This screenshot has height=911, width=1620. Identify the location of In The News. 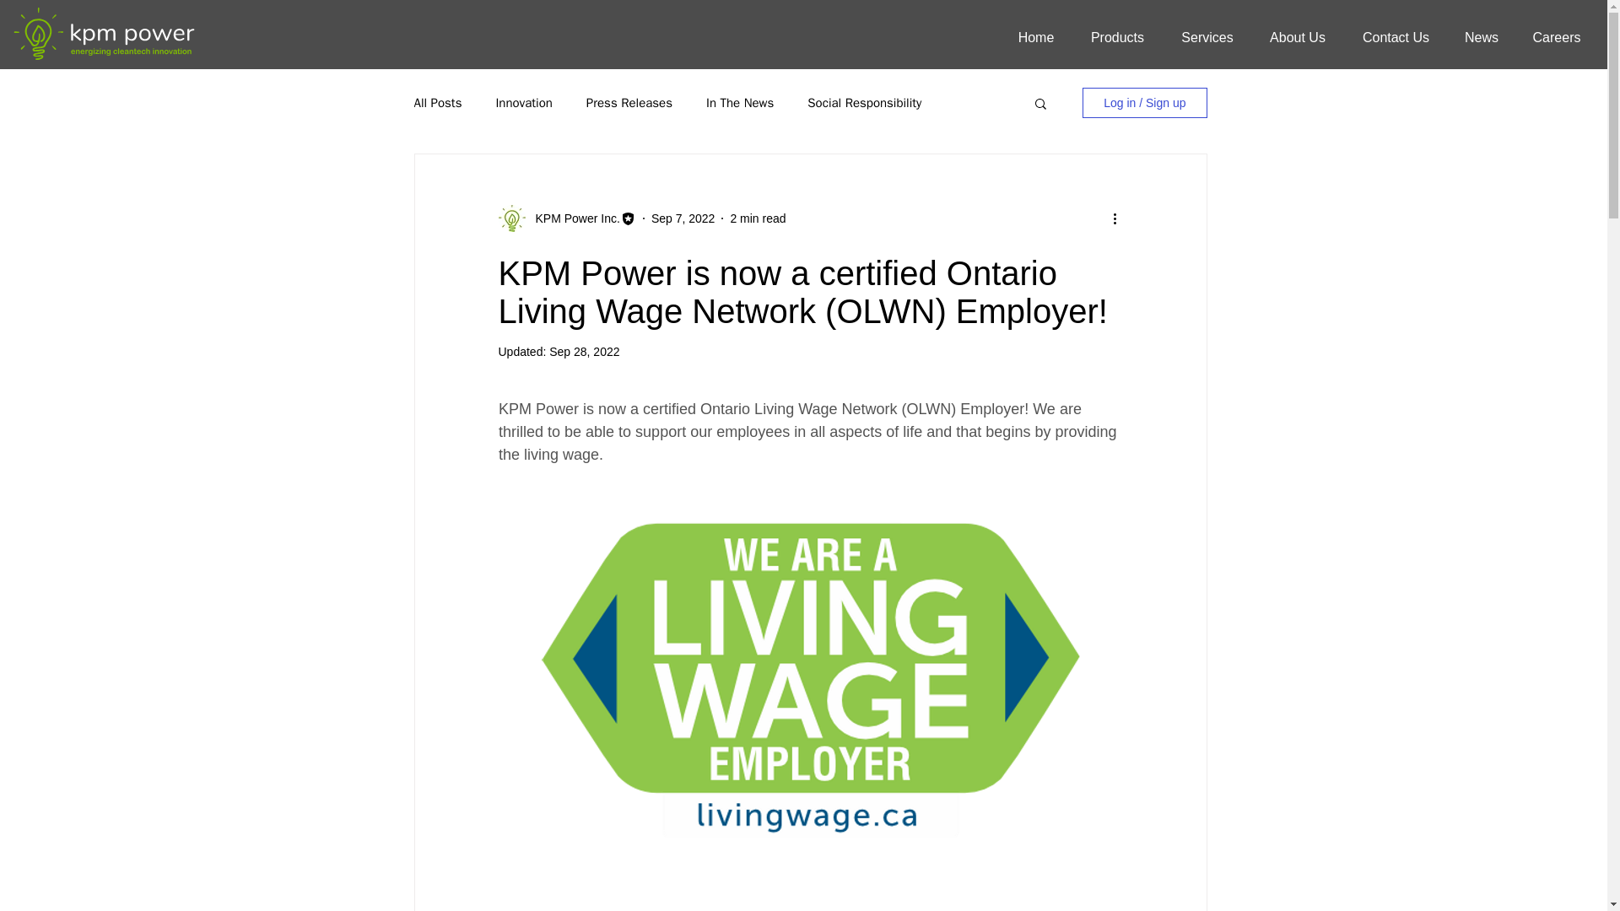
(740, 102).